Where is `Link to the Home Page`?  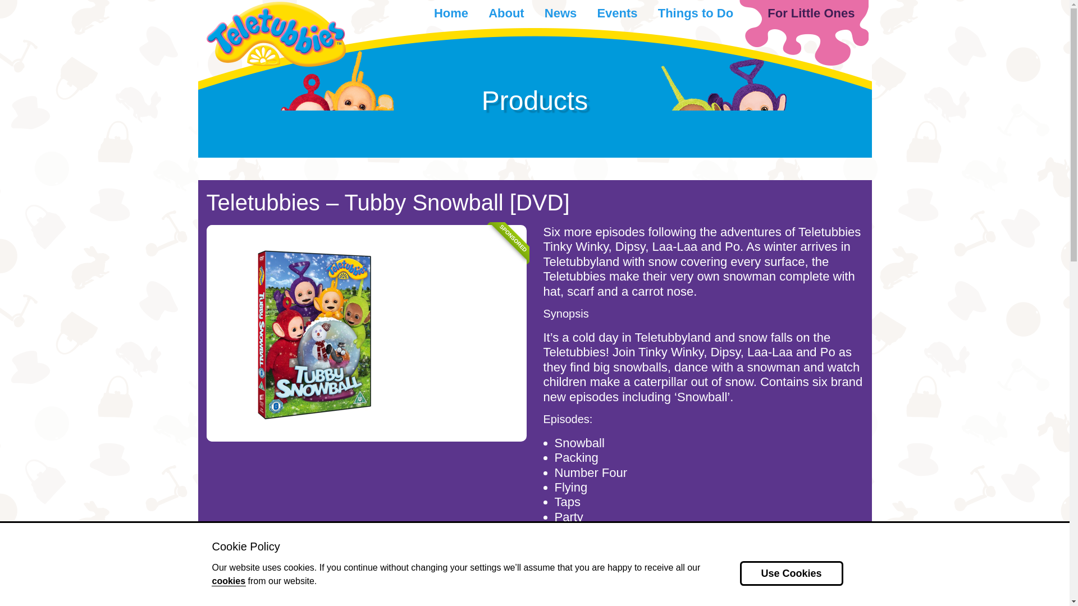 Link to the Home Page is located at coordinates (276, 33).